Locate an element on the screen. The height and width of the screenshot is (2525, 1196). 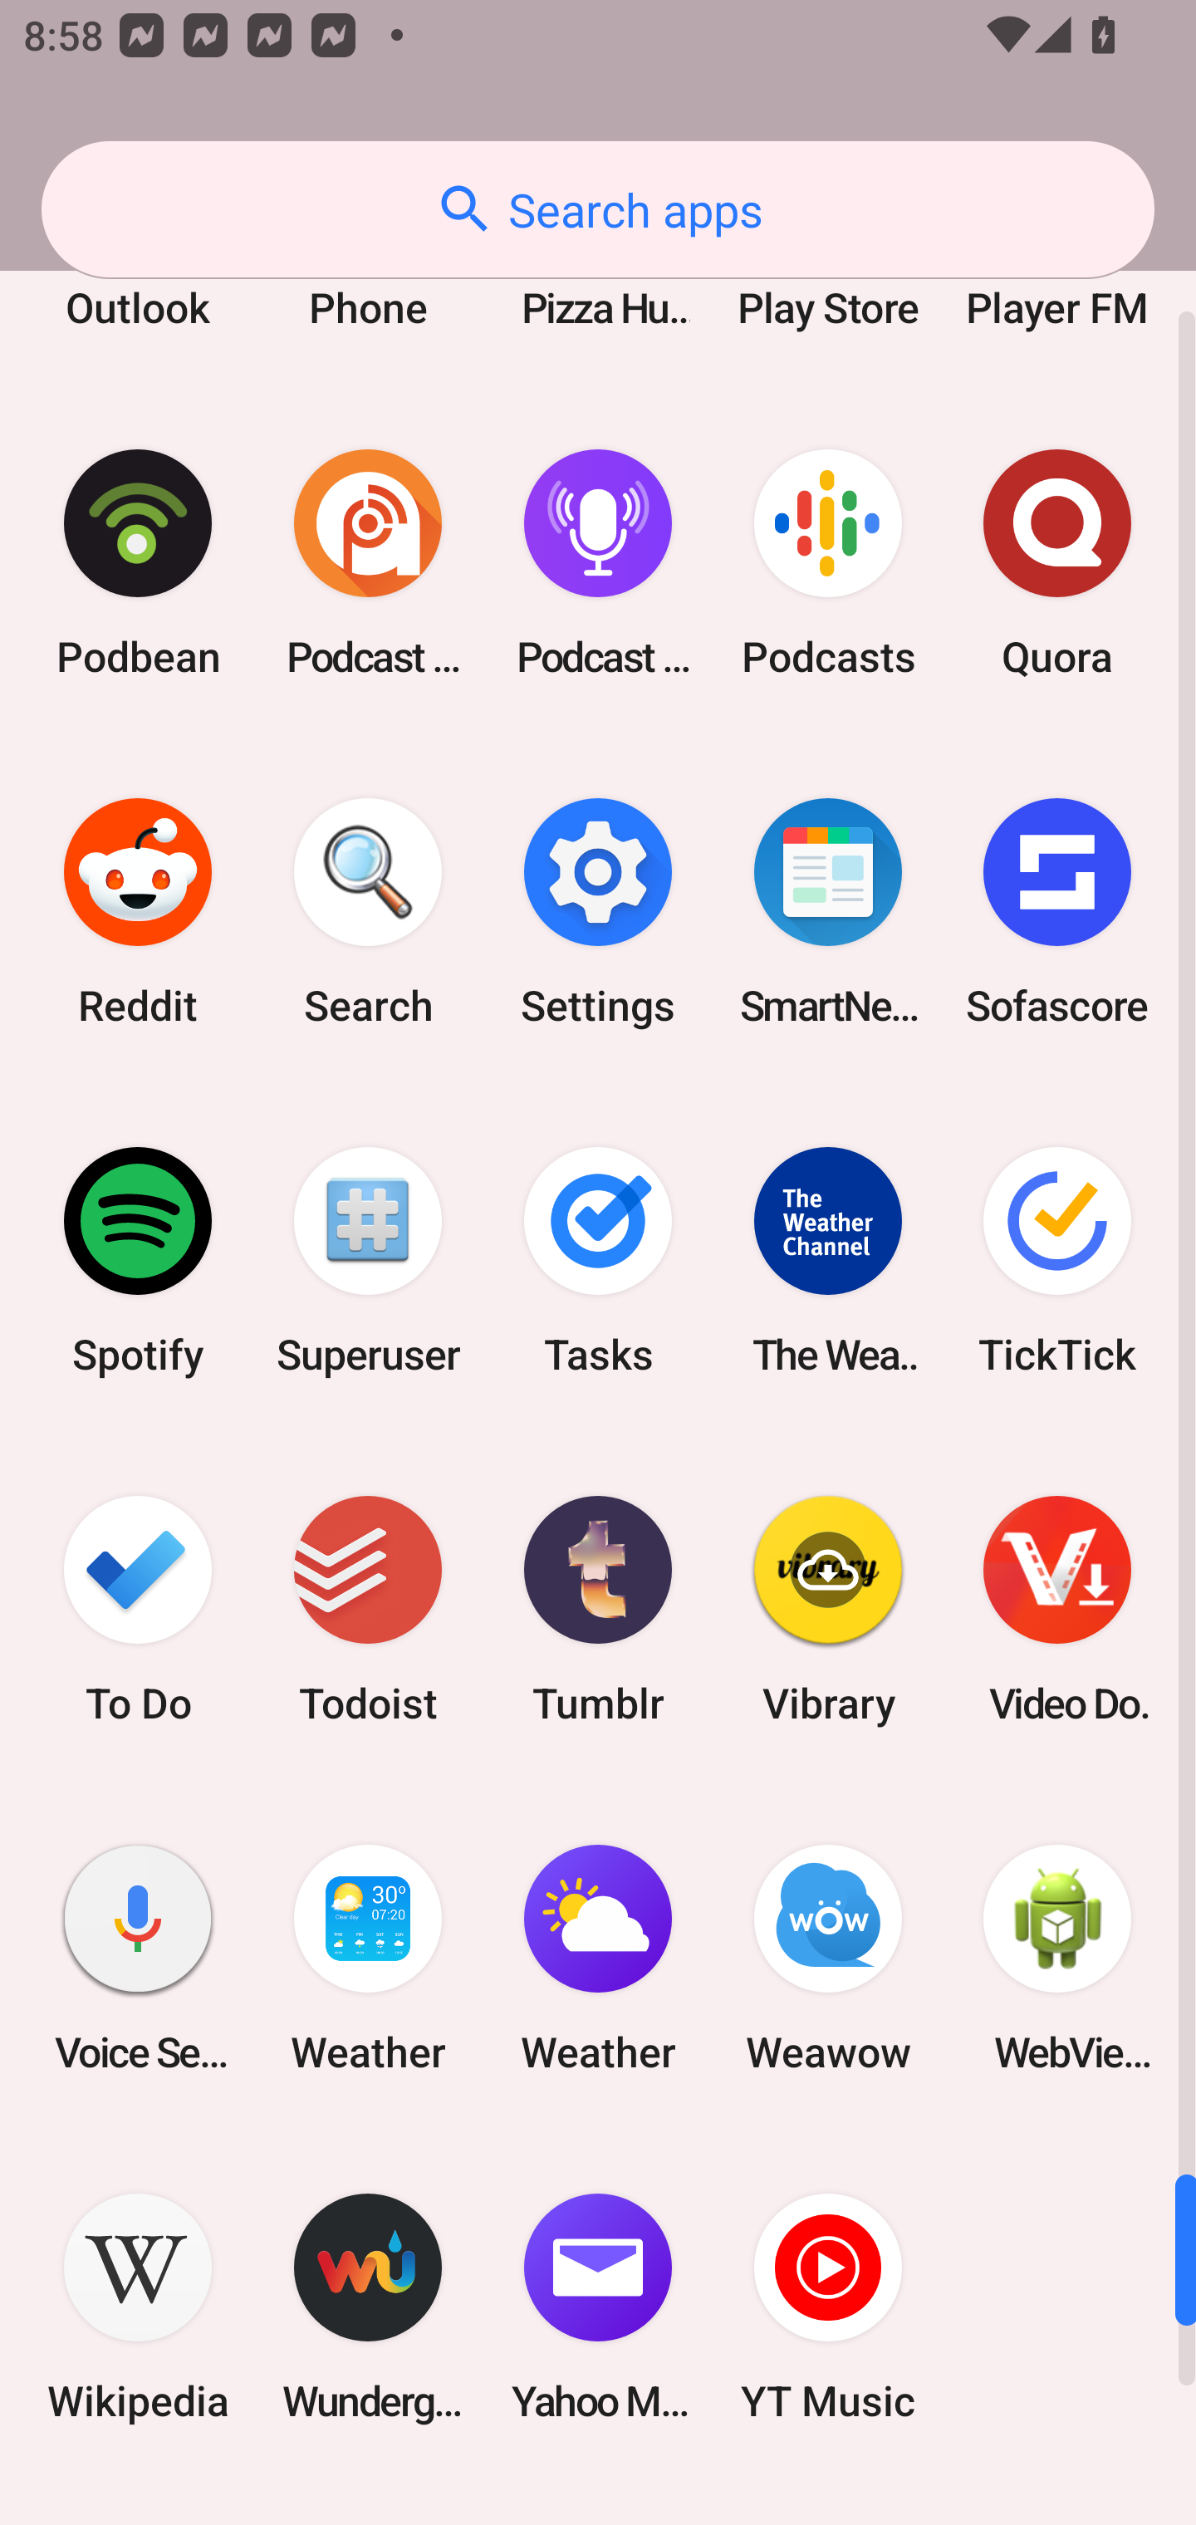
Podcasts is located at coordinates (827, 563).